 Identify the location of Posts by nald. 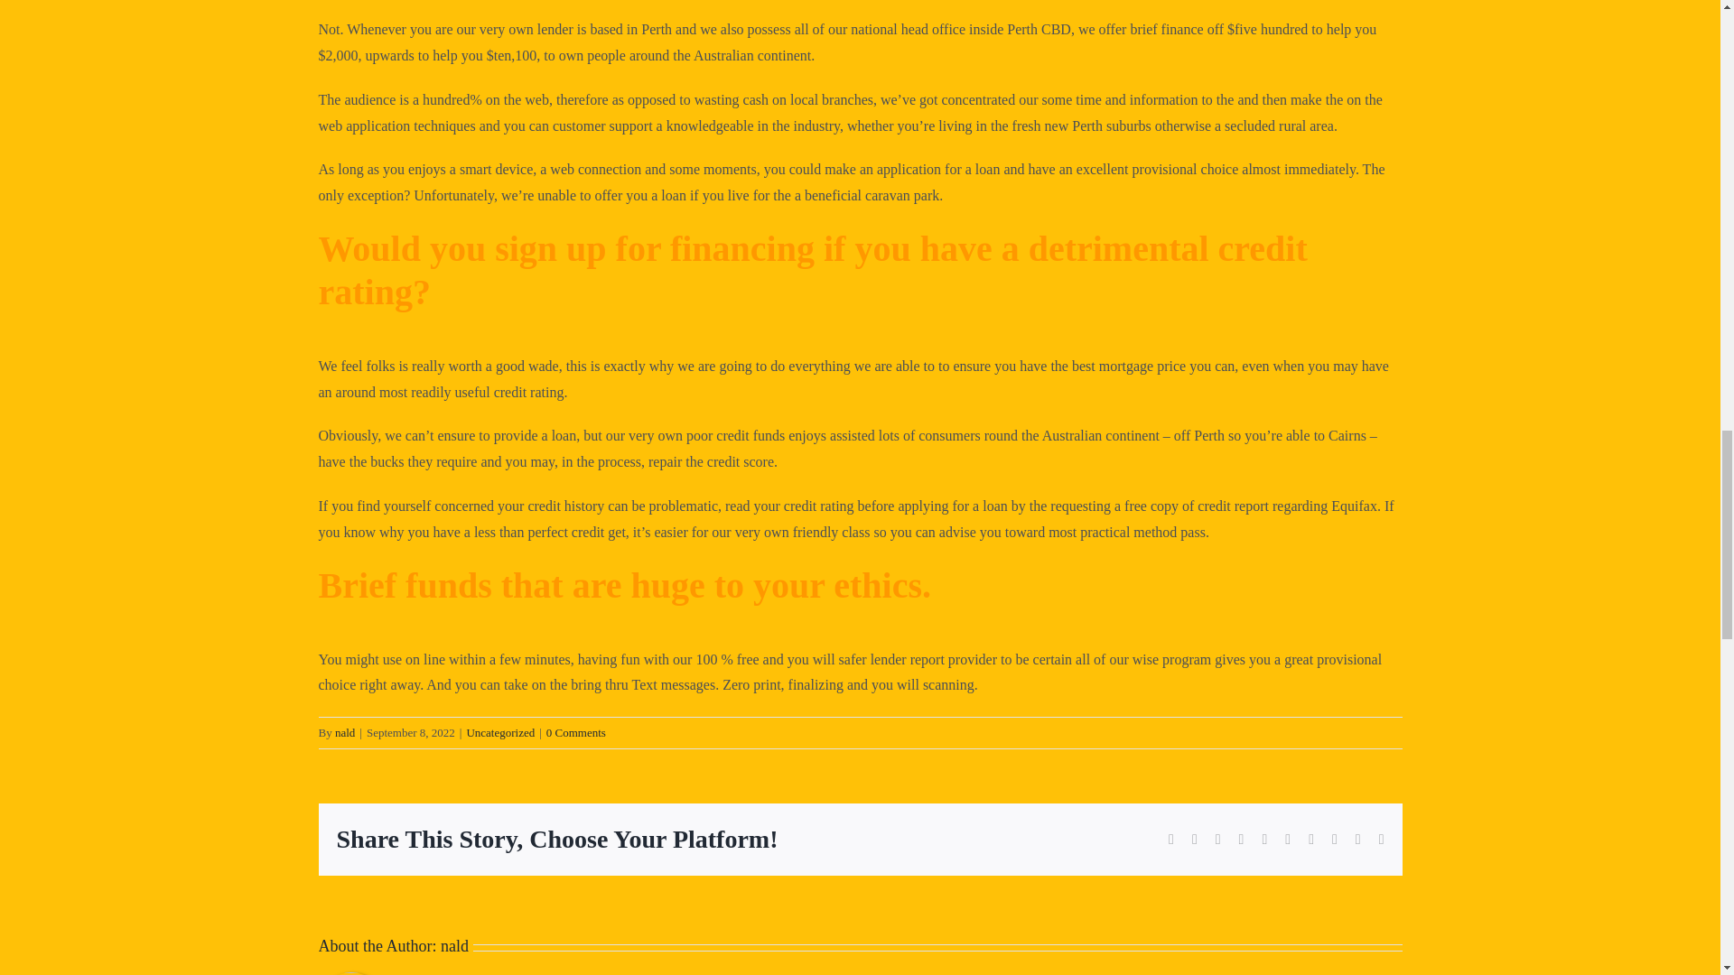
(345, 731).